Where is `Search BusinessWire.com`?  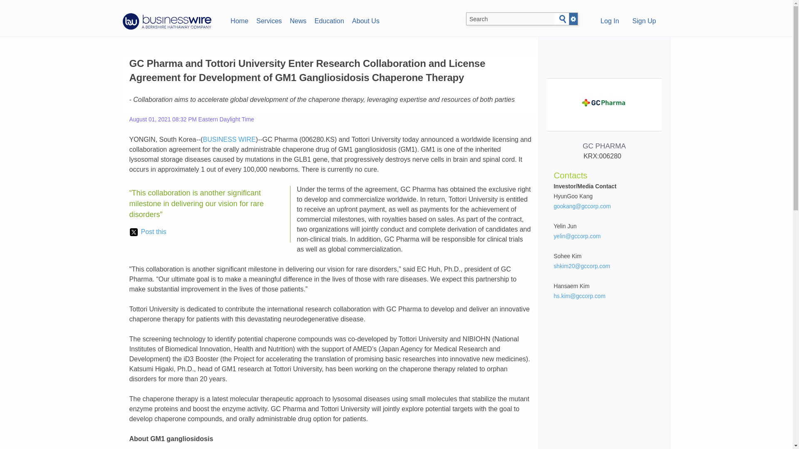
Search BusinessWire.com is located at coordinates (510, 19).